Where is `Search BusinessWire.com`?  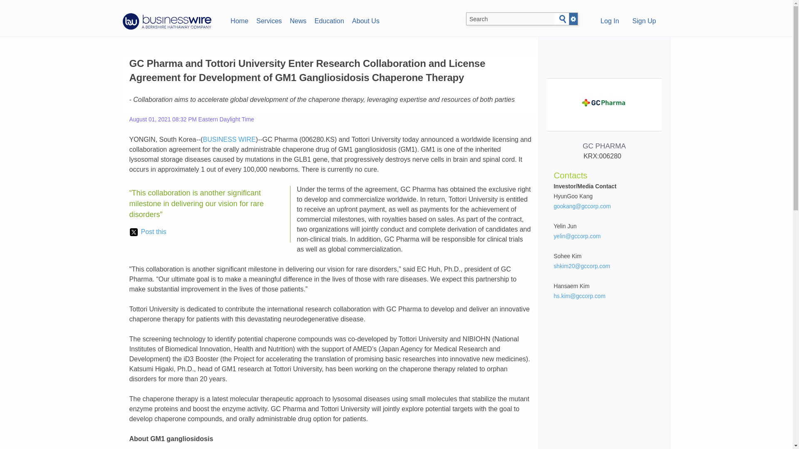
Search BusinessWire.com is located at coordinates (510, 19).